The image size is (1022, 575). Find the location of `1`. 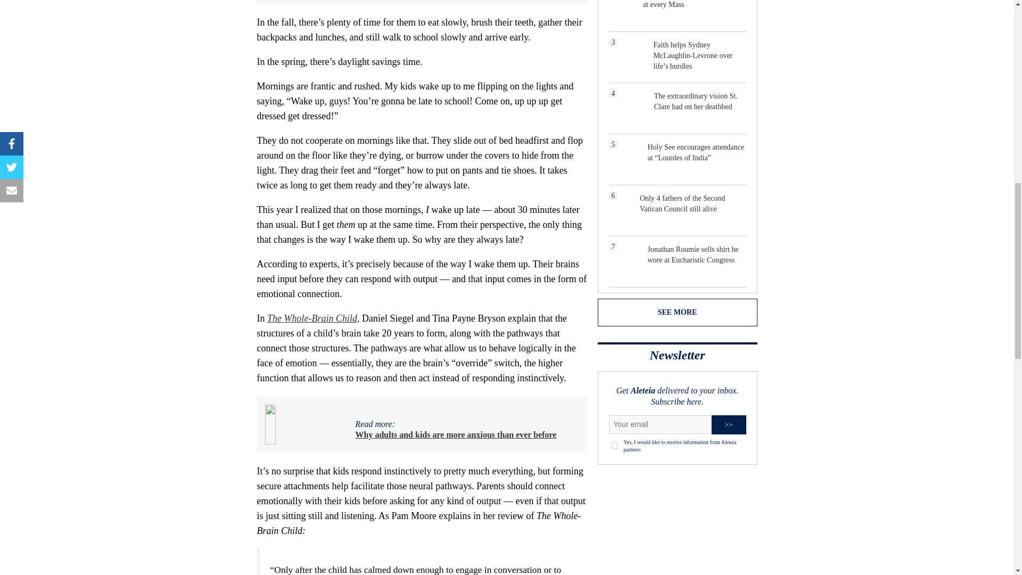

1 is located at coordinates (614, 445).